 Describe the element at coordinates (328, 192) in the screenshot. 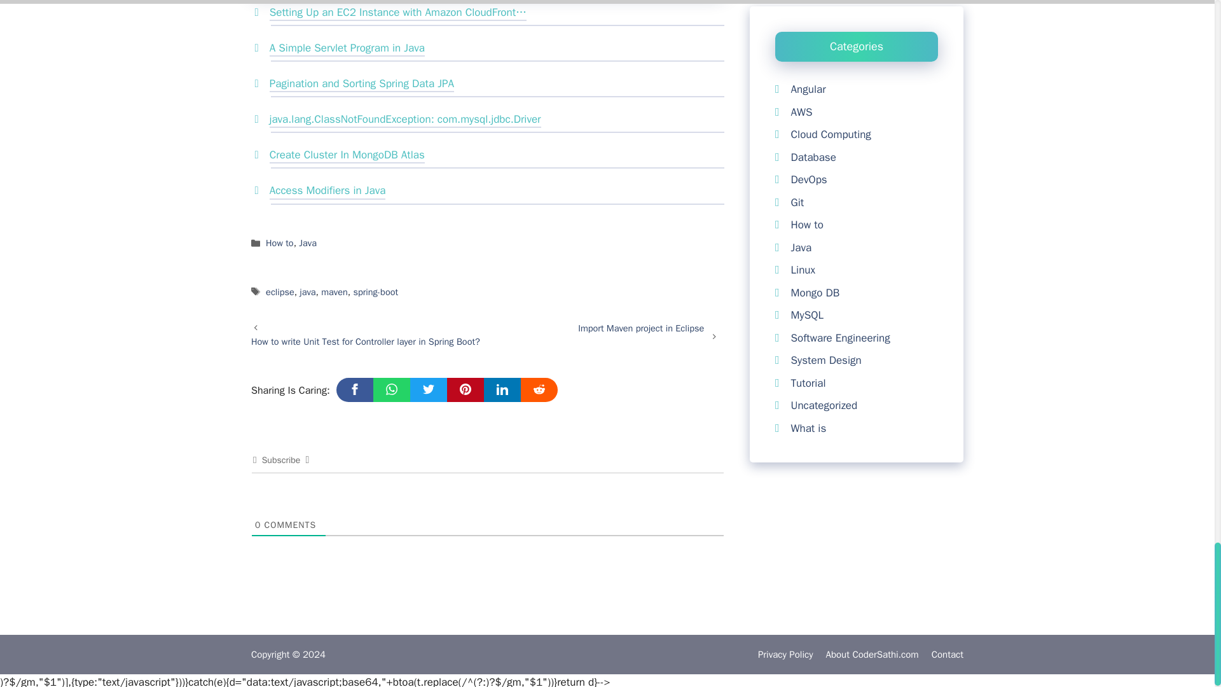

I see `Access Modifiers in Java` at that location.